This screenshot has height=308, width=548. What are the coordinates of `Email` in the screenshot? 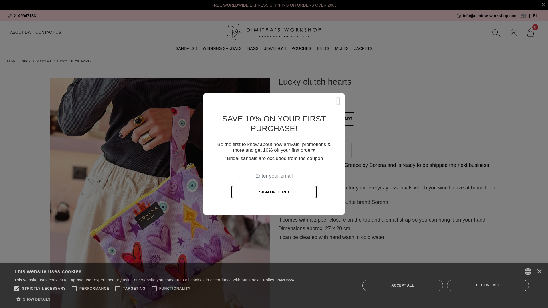 It's located at (487, 15).